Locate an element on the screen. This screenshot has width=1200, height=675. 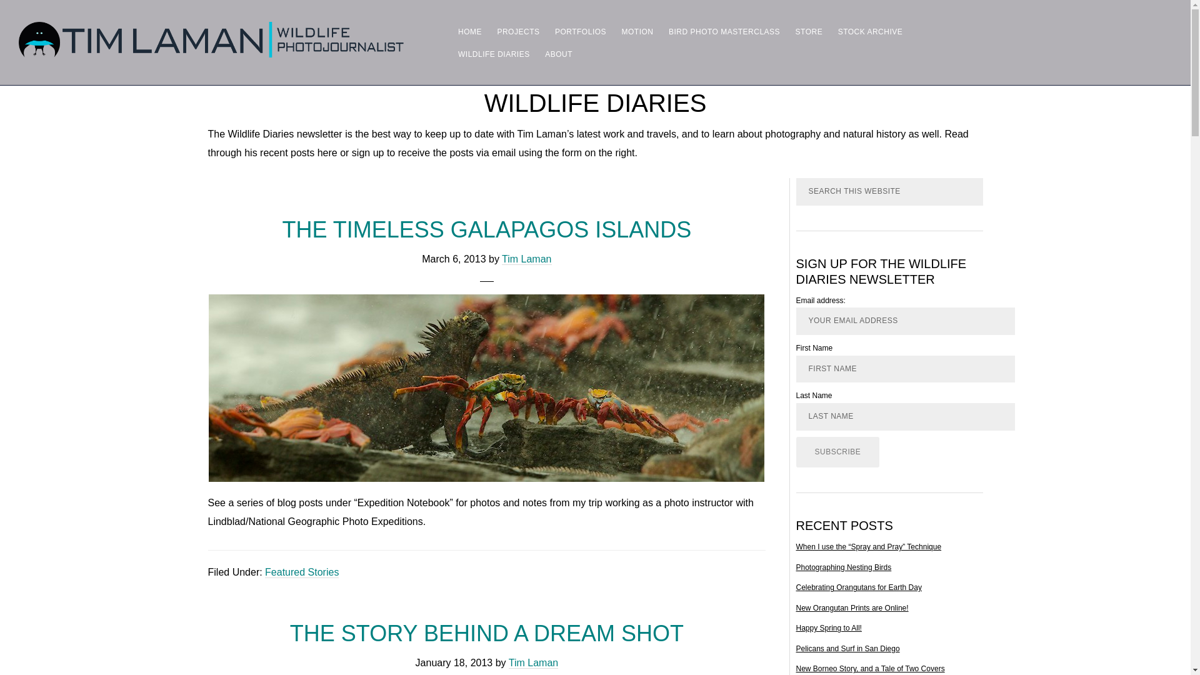
STORE is located at coordinates (809, 31).